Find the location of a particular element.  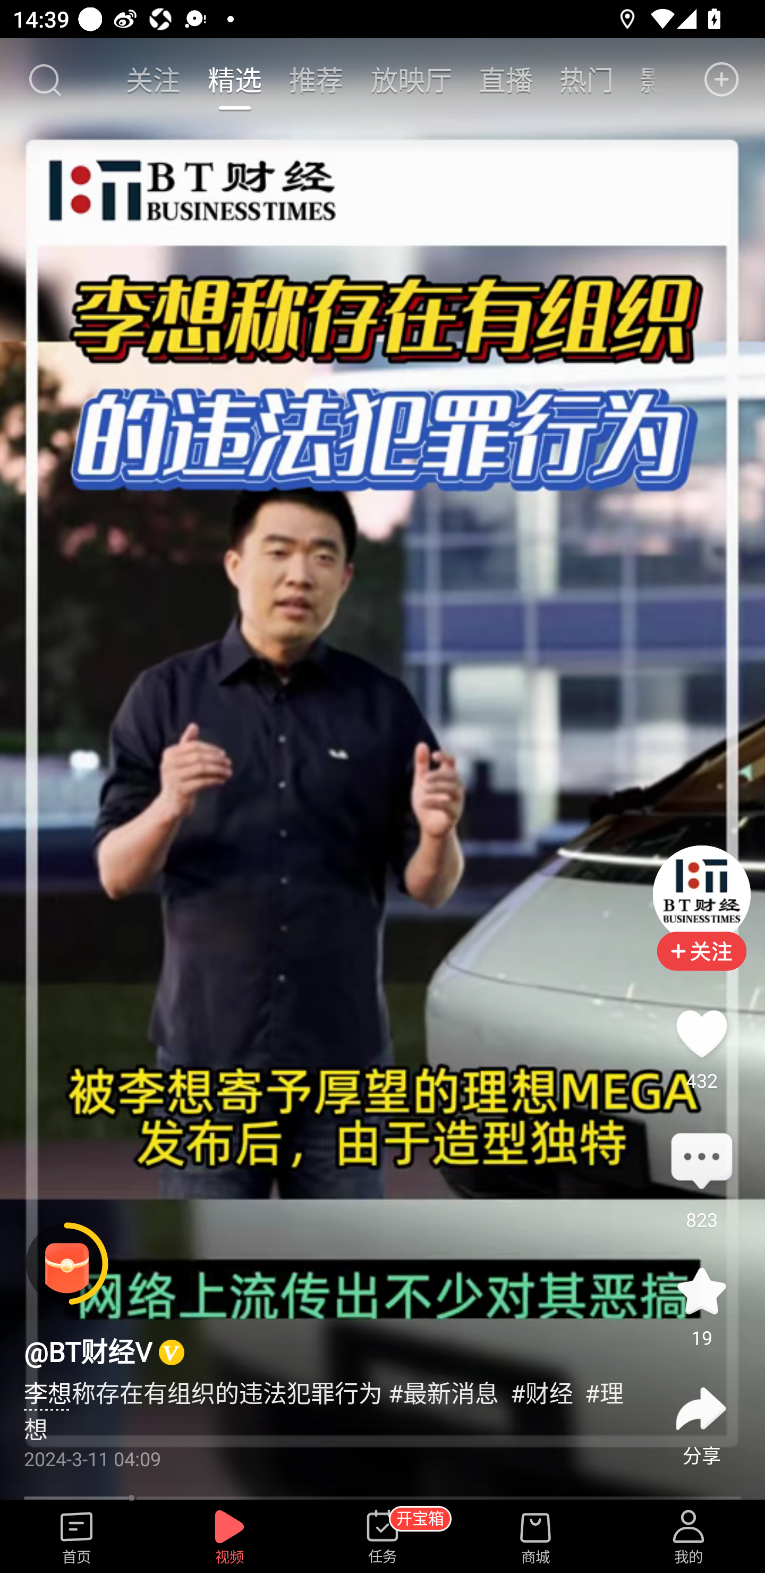

推荐 is located at coordinates (316, 79).